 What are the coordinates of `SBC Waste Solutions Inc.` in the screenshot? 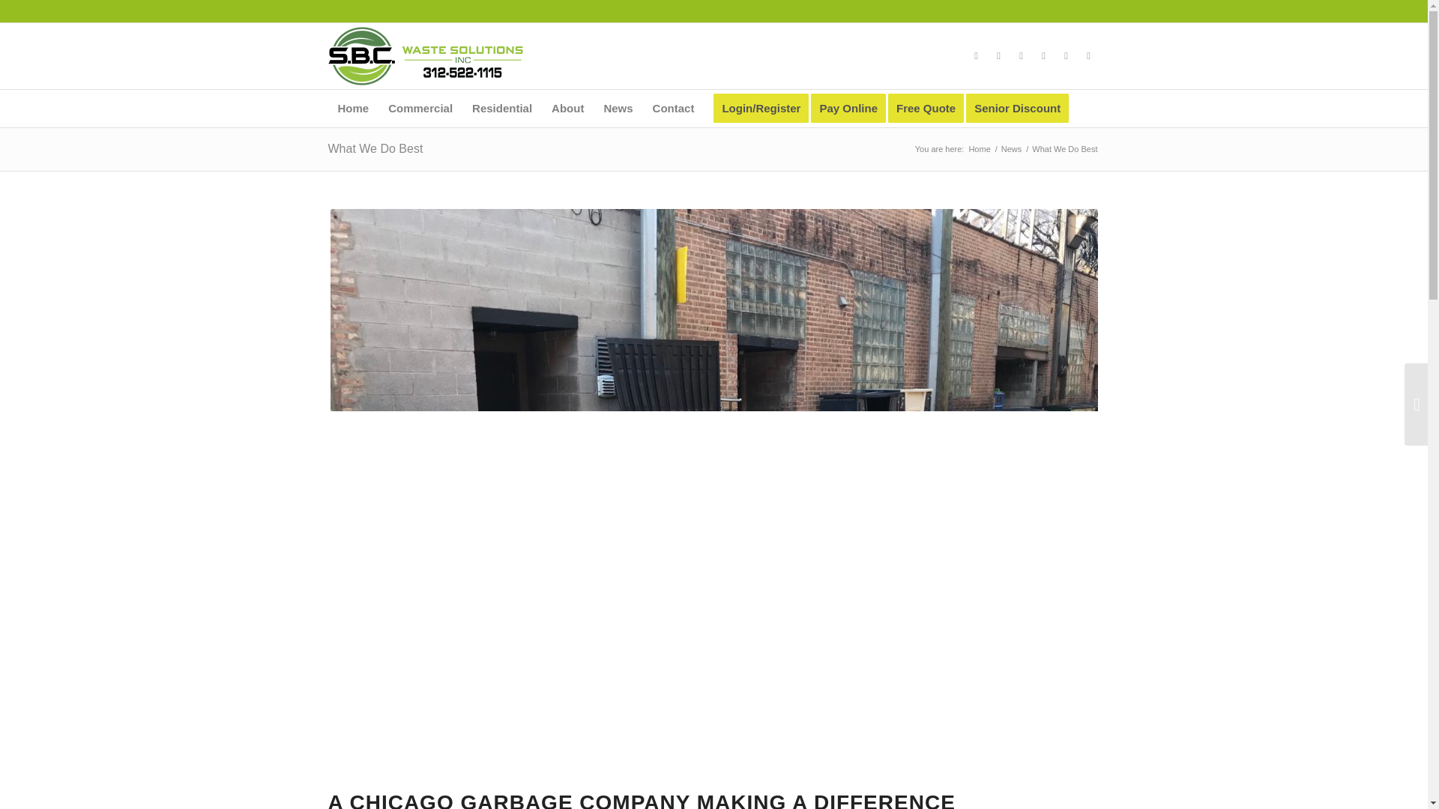 It's located at (979, 150).